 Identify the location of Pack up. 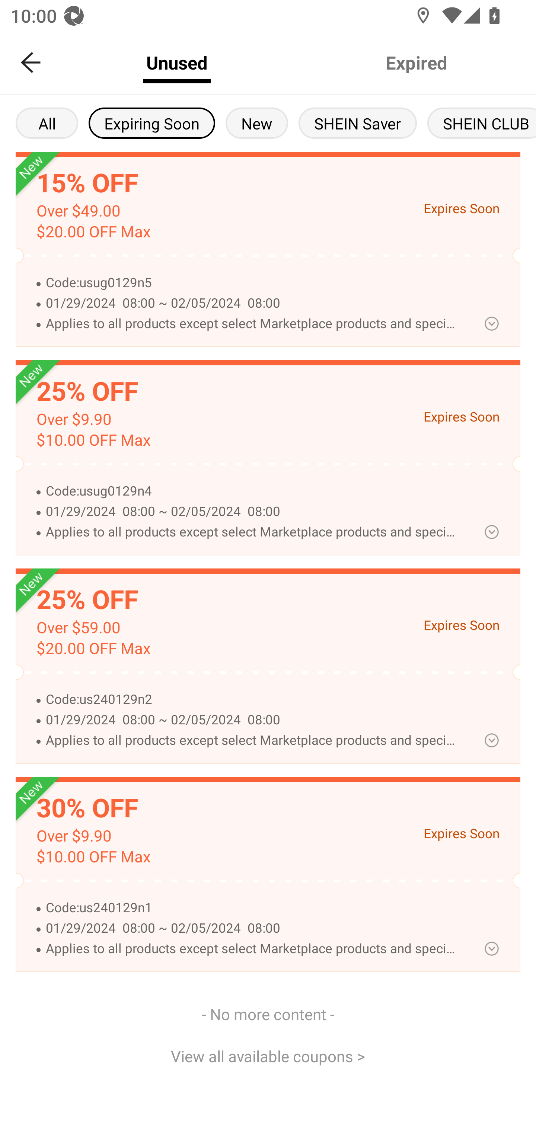
(491, 532).